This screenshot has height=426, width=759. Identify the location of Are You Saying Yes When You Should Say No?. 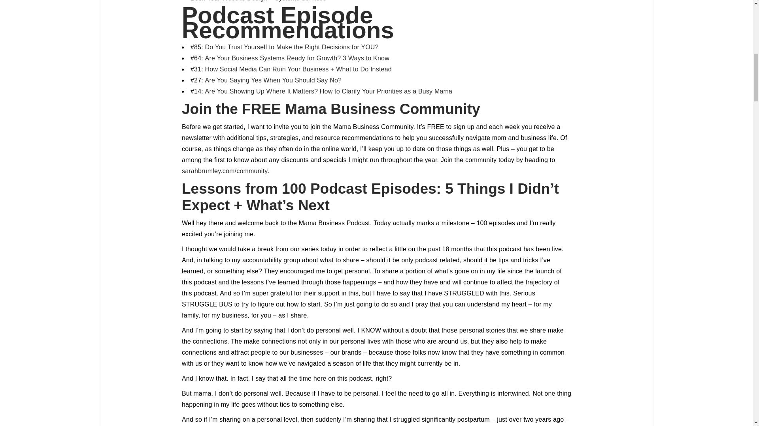
(274, 80).